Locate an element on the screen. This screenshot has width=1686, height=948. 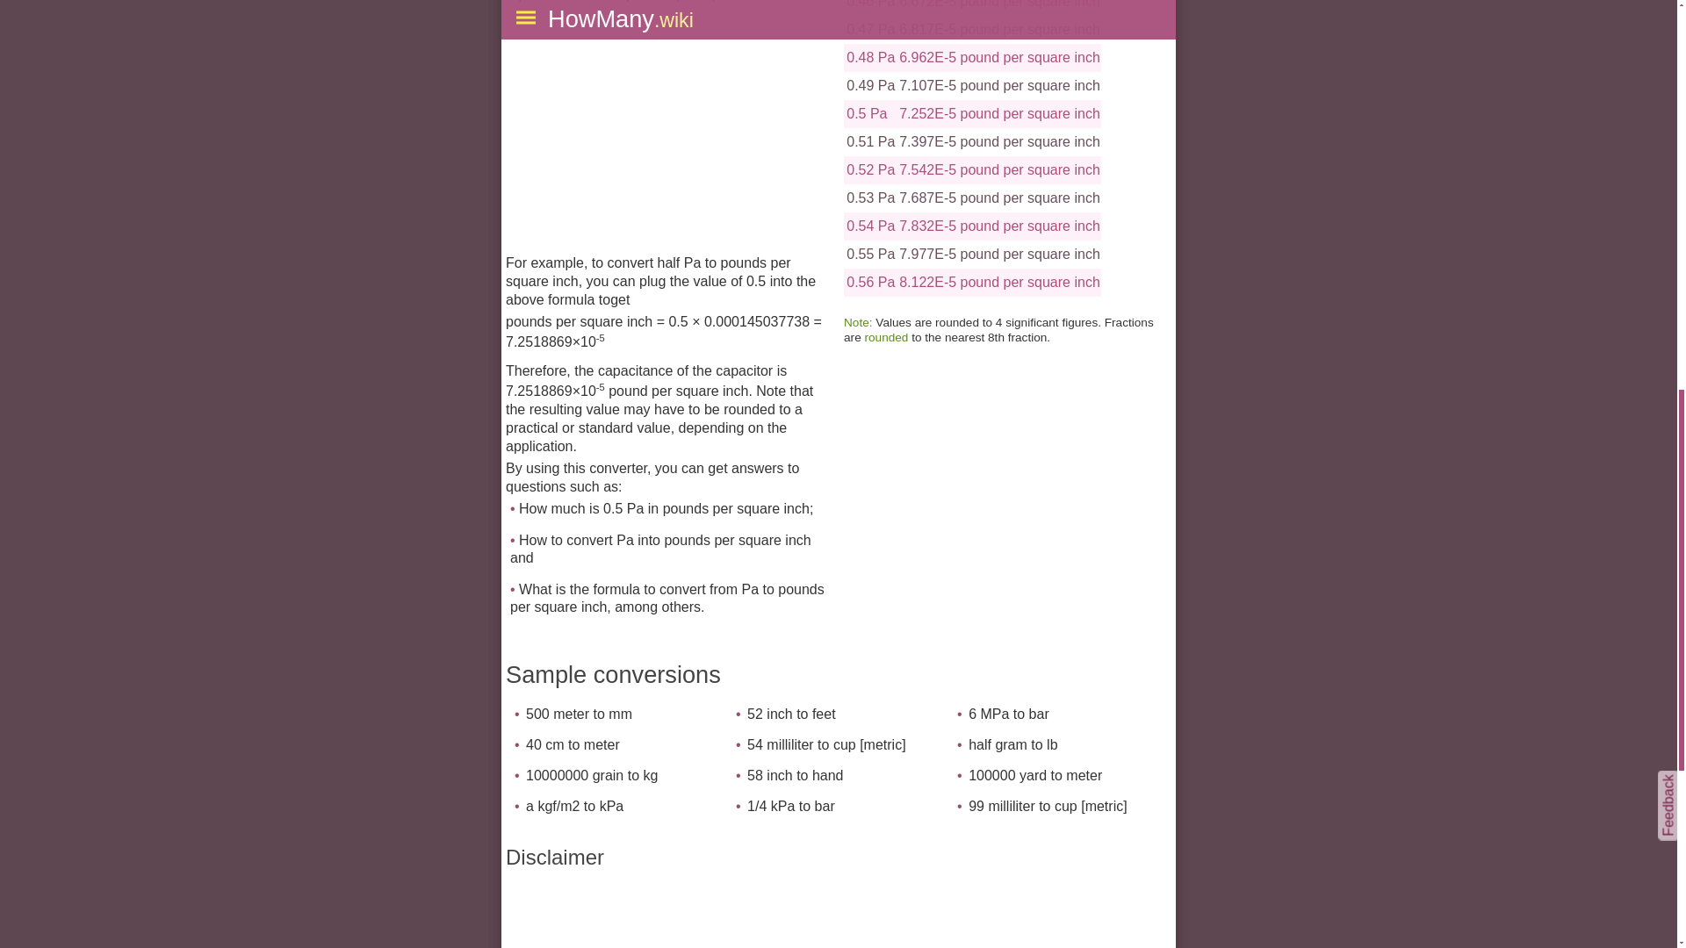
52 inch to feet is located at coordinates (791, 713).